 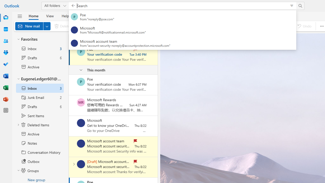 I want to click on Exit search, so click(x=73, y=6).